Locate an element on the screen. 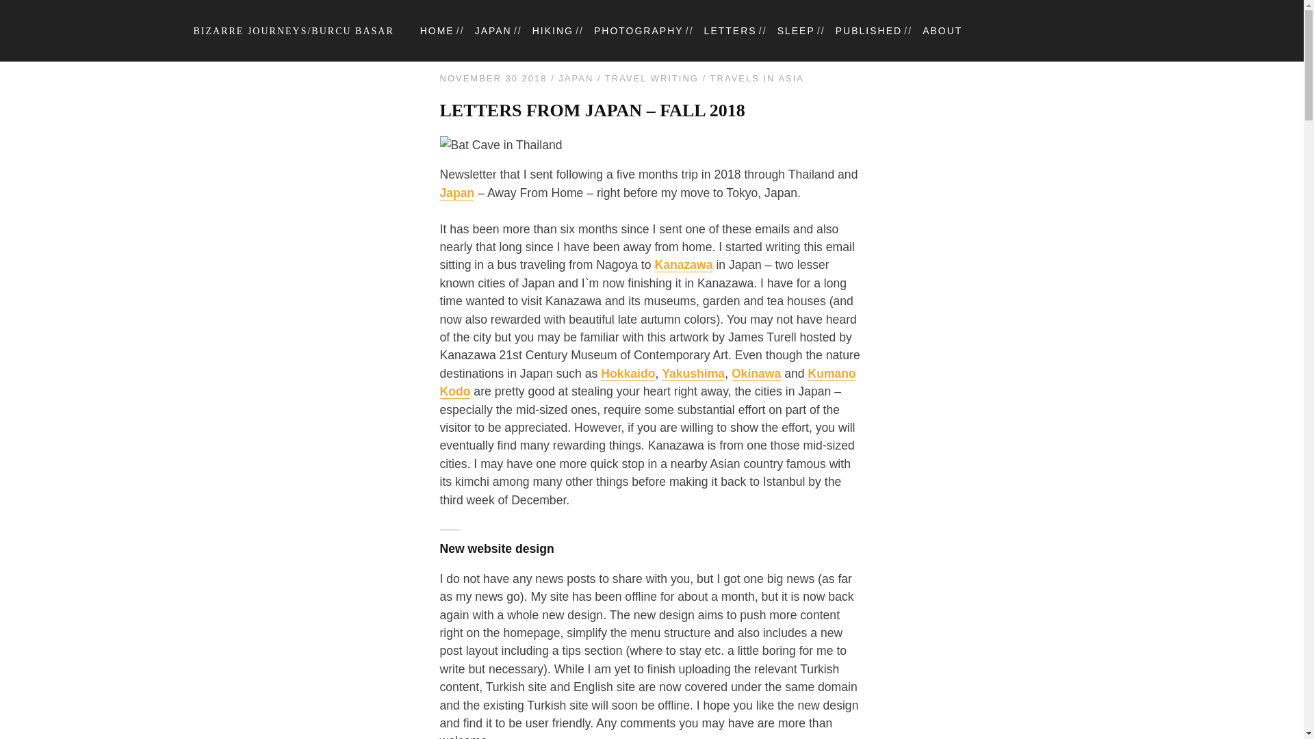 The width and height of the screenshot is (1314, 739). ABOUT is located at coordinates (942, 30).